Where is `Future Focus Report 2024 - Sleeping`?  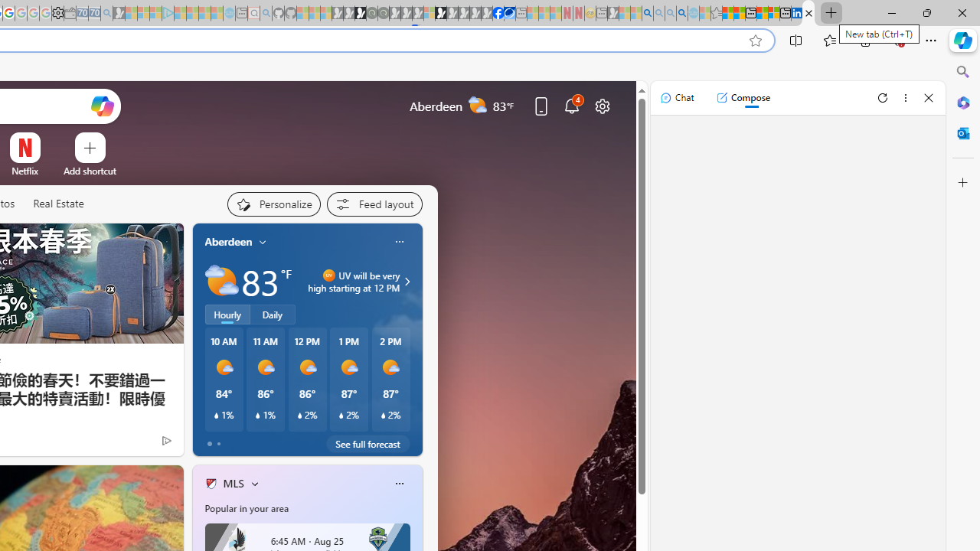 Future Focus Report 2024 - Sleeping is located at coordinates (384, 14).